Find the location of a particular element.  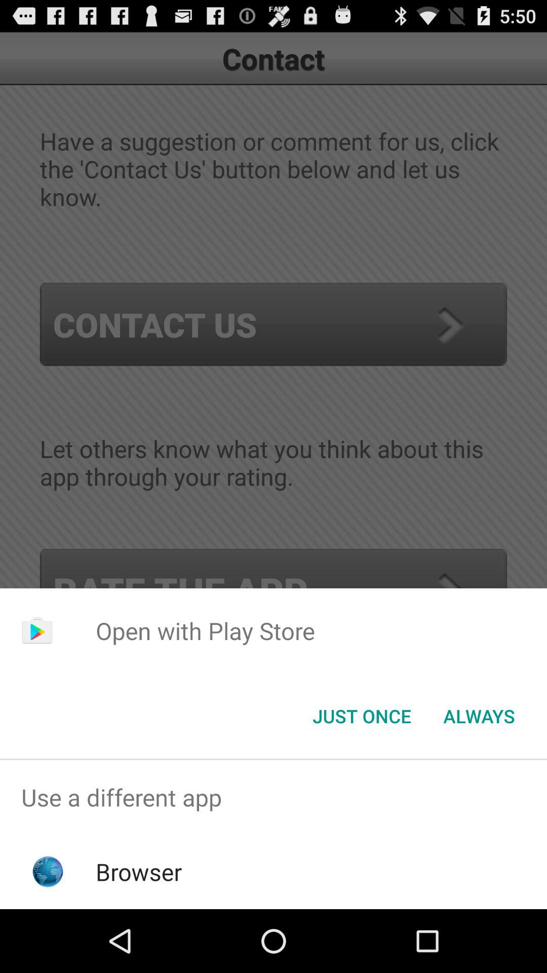

press the button next to always icon is located at coordinates (362, 716).